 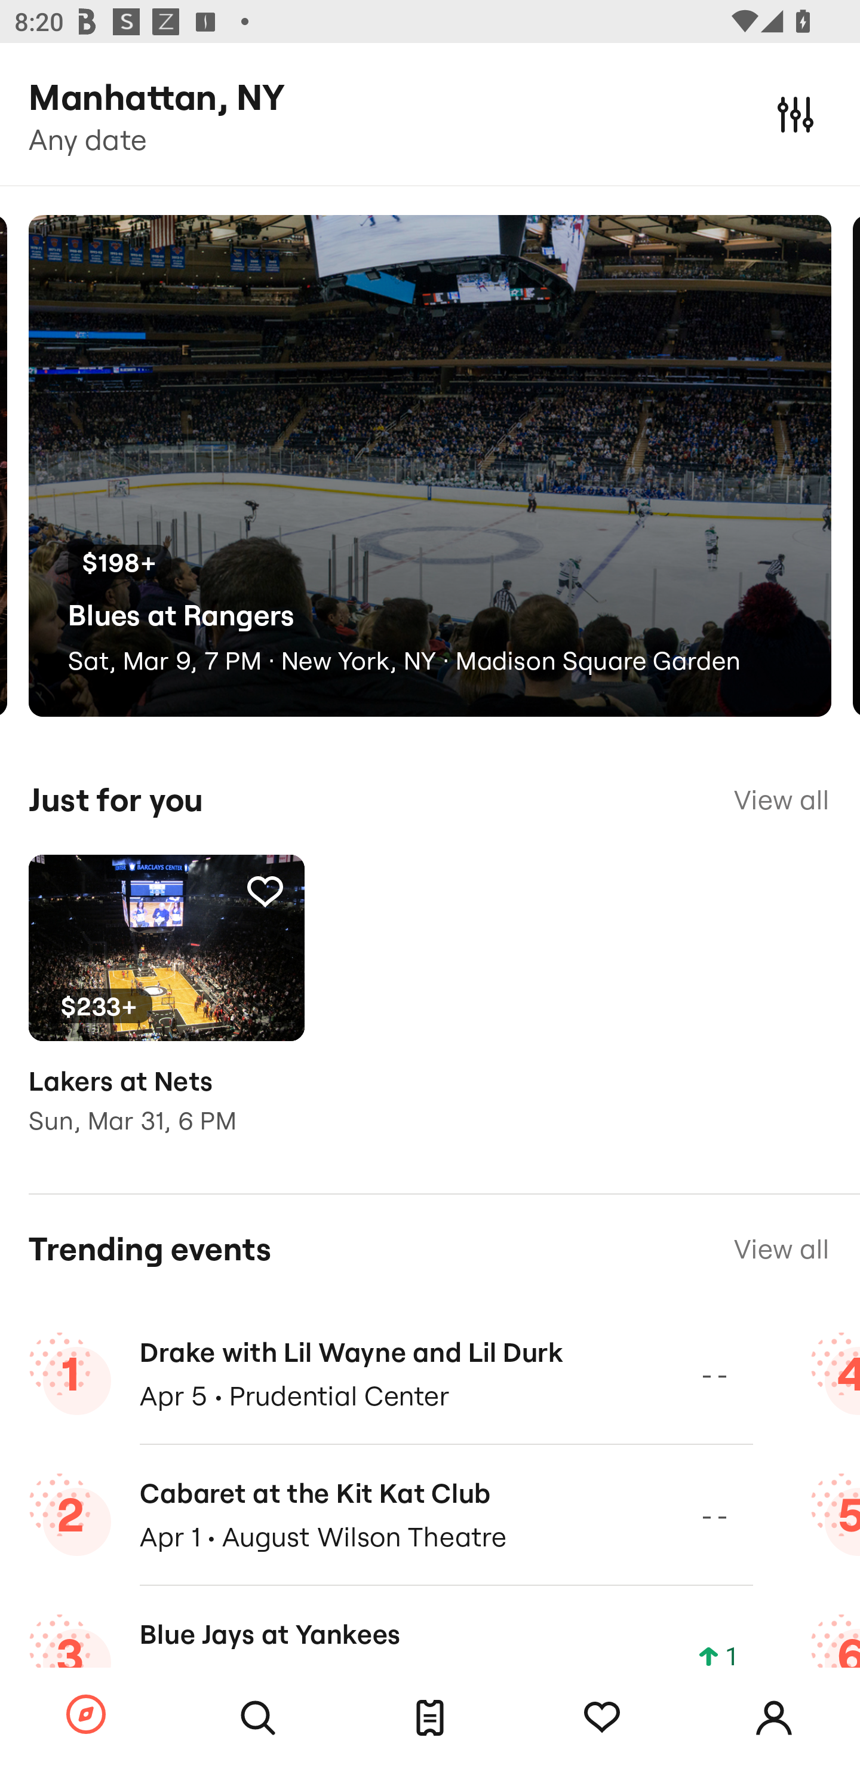 I want to click on Filters, so click(x=795, y=113).